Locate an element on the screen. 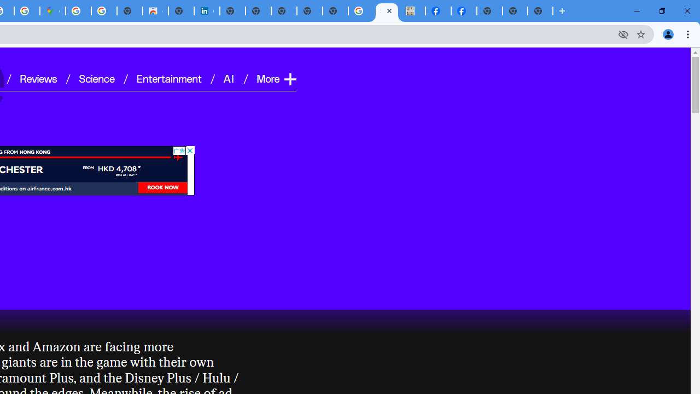 This screenshot has width=700, height=394. New Tab is located at coordinates (540, 11).